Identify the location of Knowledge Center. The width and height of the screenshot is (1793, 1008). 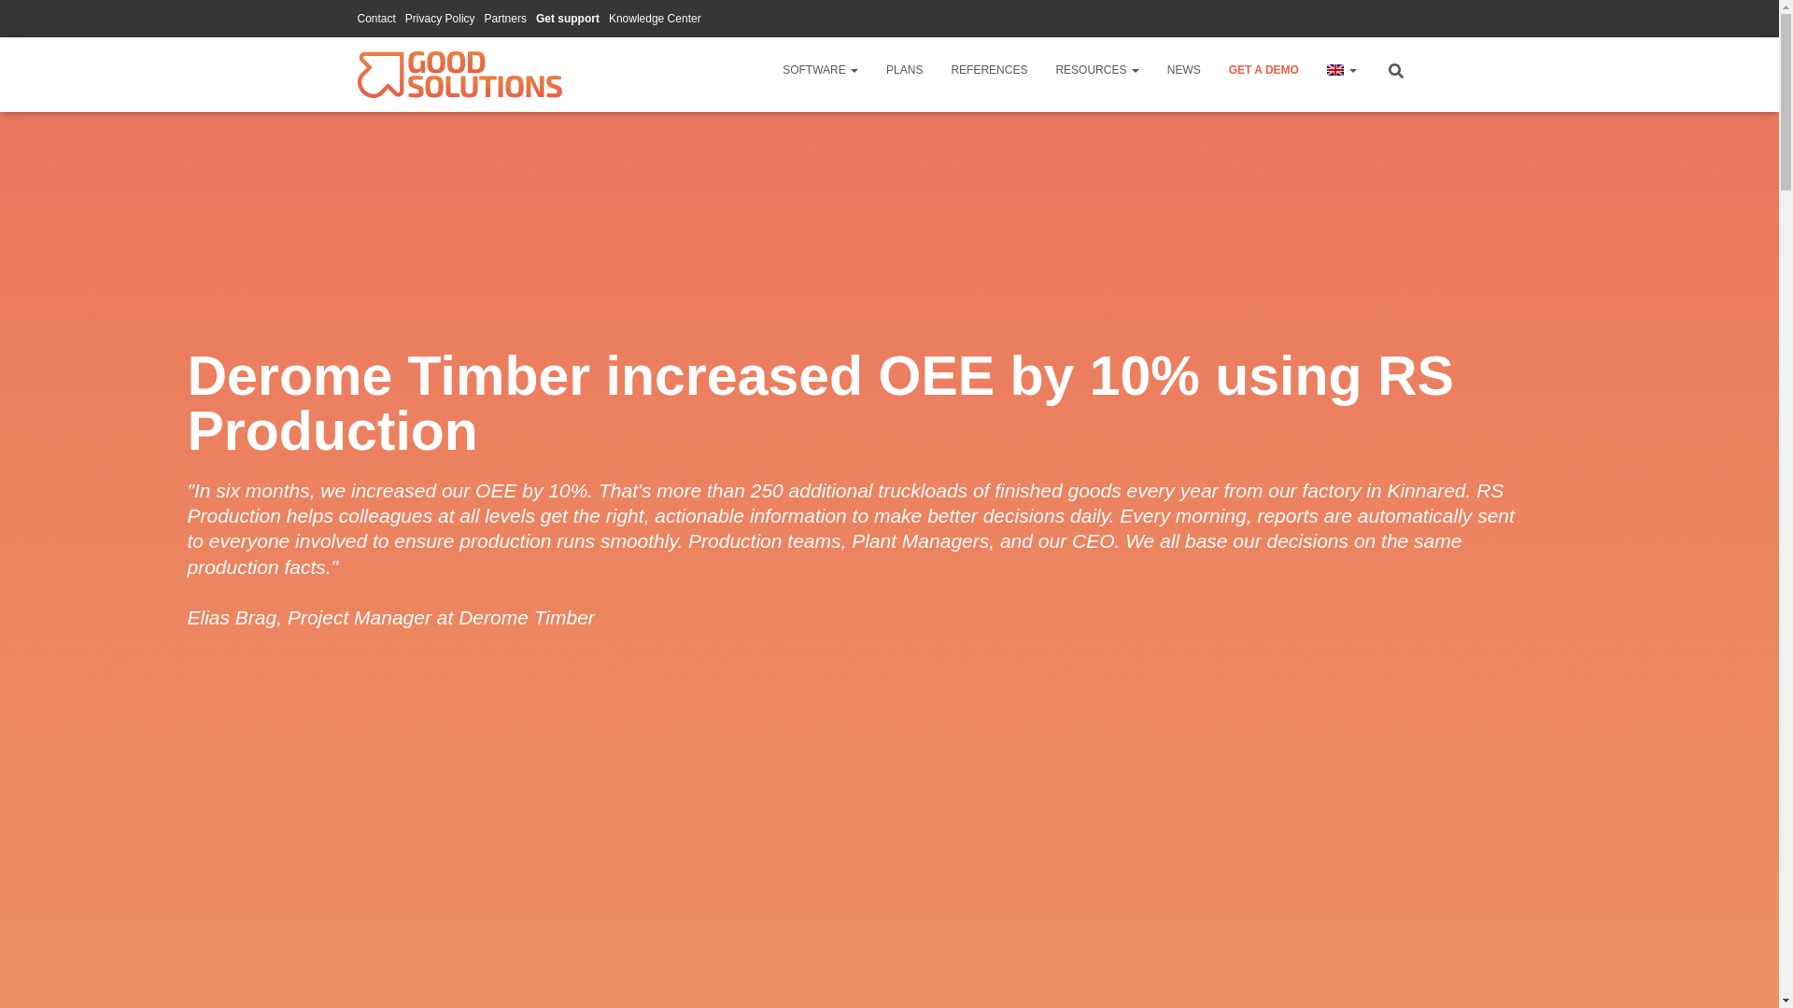
(655, 19).